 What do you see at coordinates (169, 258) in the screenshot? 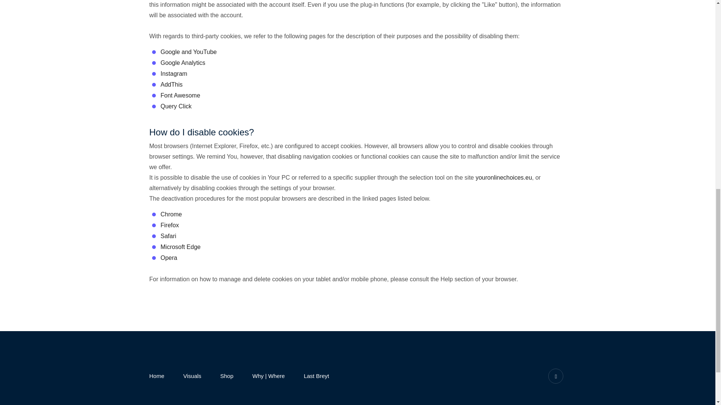
I see `Opera` at bounding box center [169, 258].